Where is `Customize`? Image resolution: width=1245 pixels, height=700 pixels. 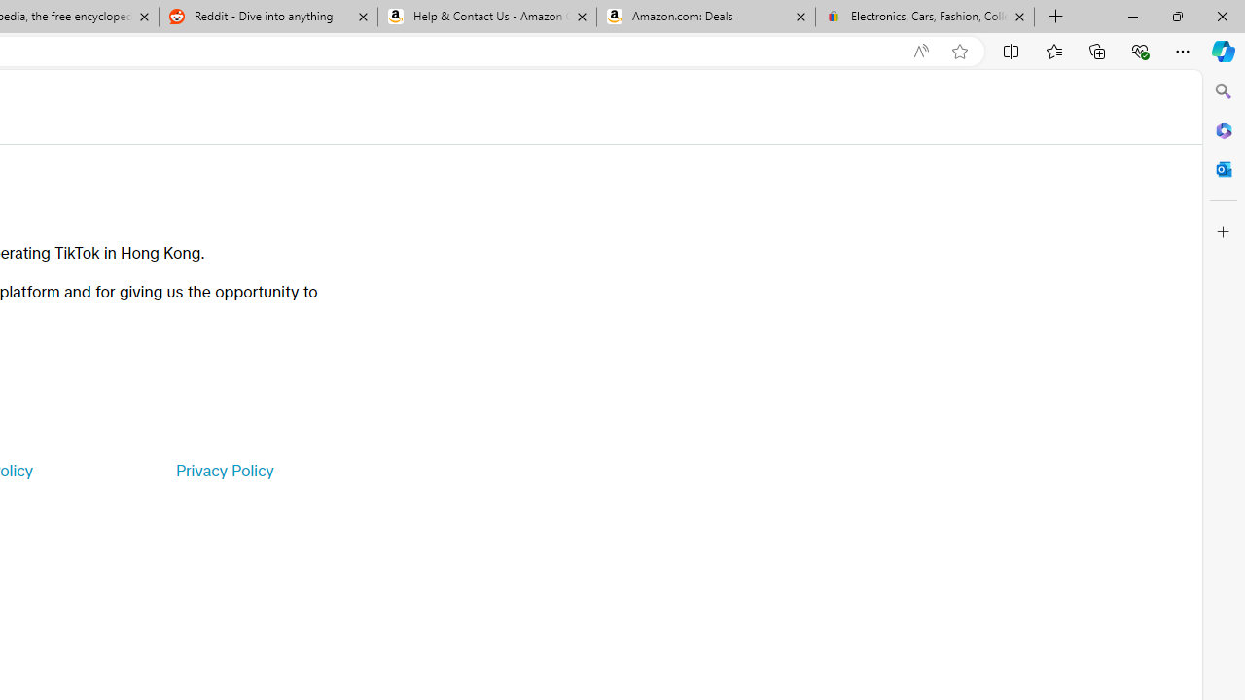 Customize is located at coordinates (1224, 232).